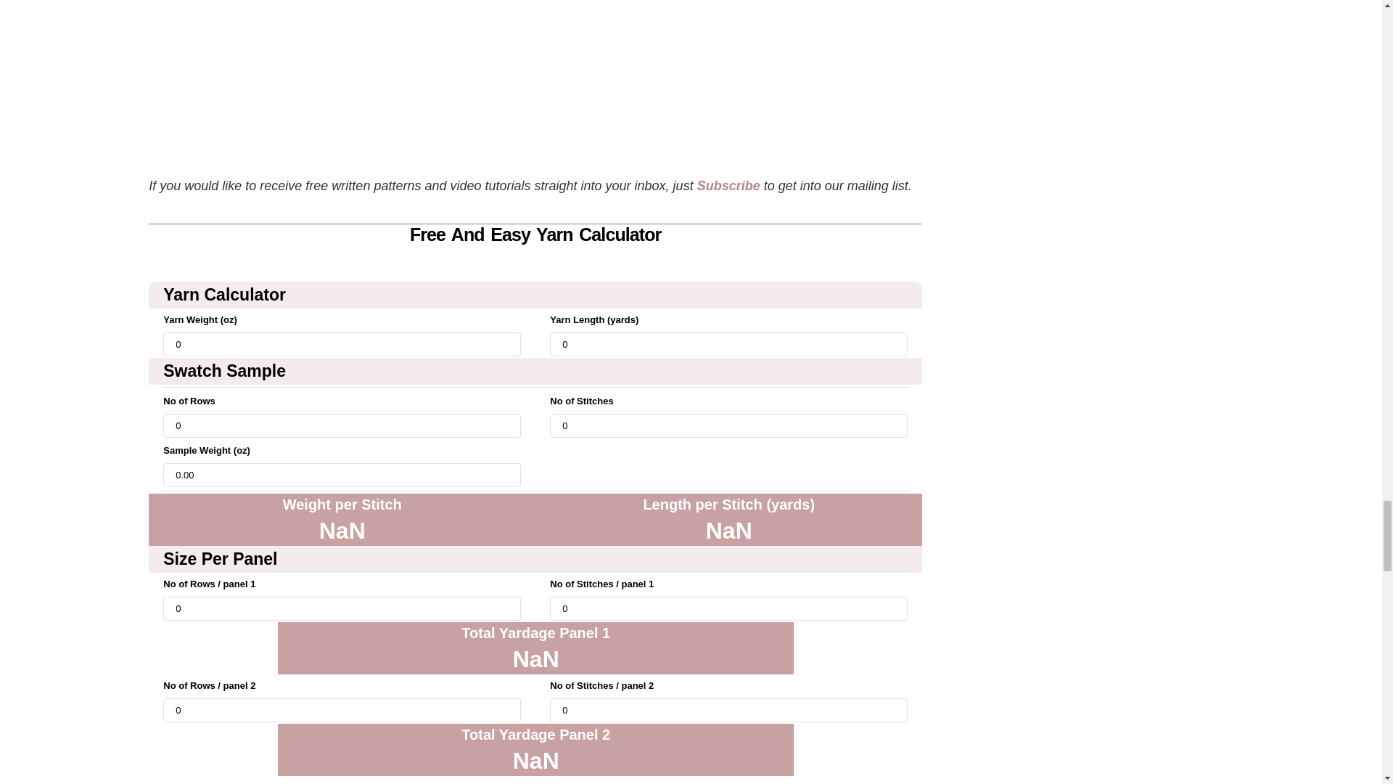 Image resolution: width=1393 pixels, height=784 pixels. Describe the element at coordinates (728, 425) in the screenshot. I see `0` at that location.